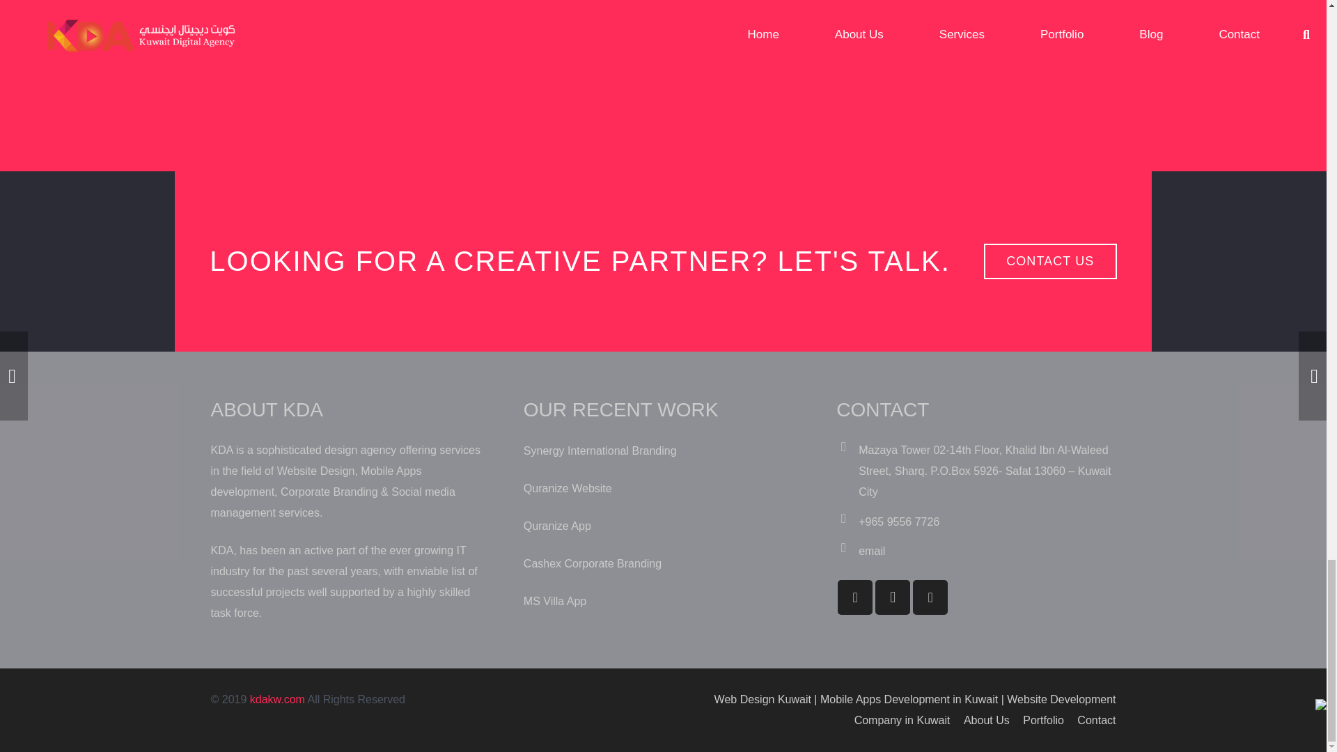  I want to click on Quranize App, so click(557, 526).